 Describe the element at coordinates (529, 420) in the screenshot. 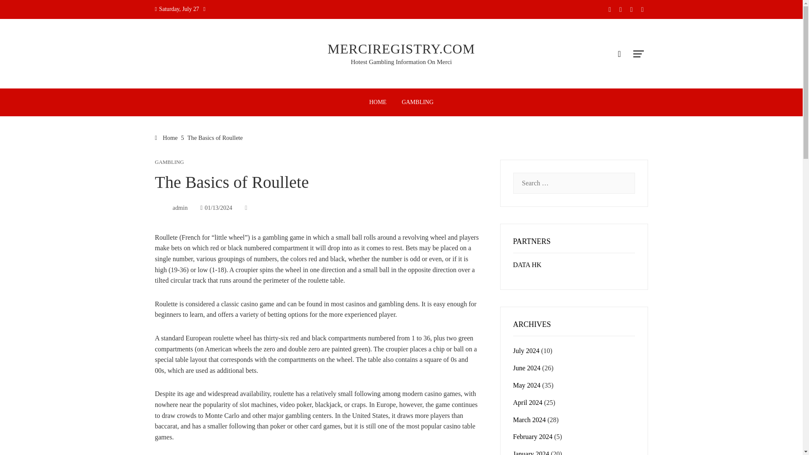

I see `March 2024` at that location.